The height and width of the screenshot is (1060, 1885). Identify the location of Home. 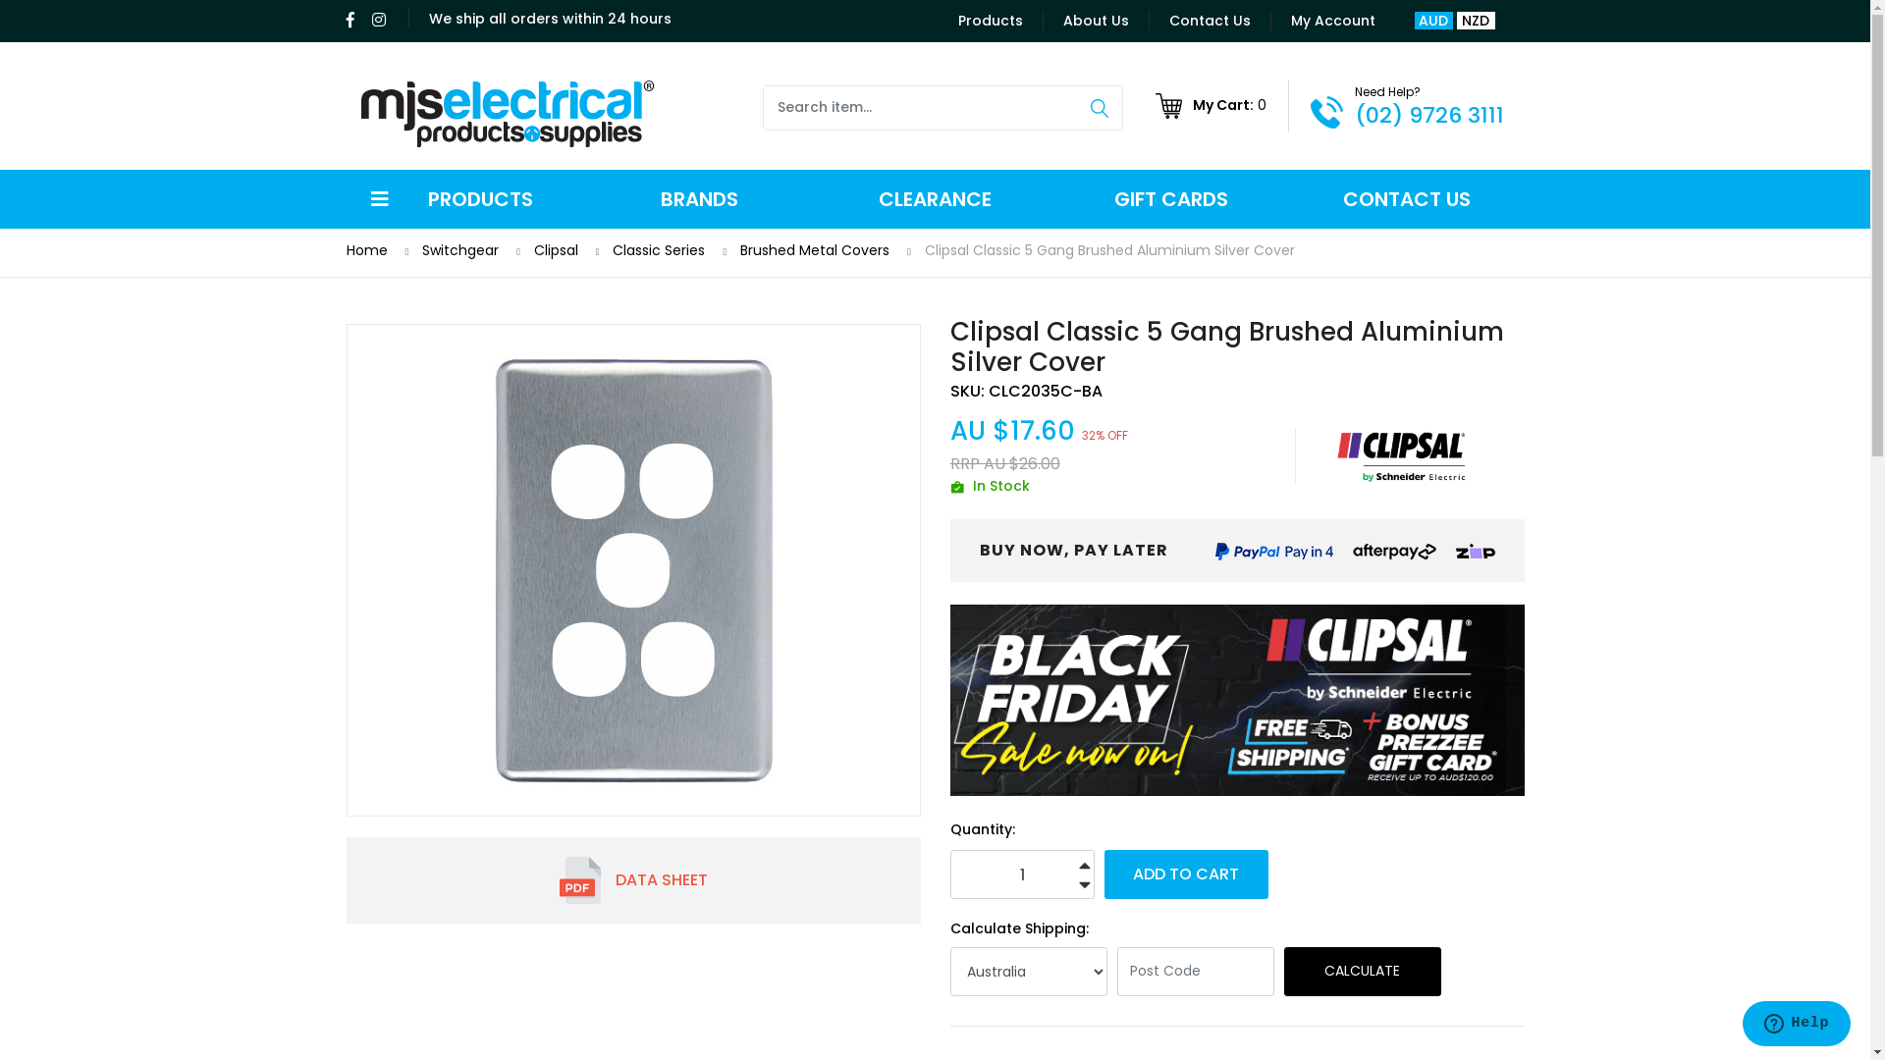
(366, 250).